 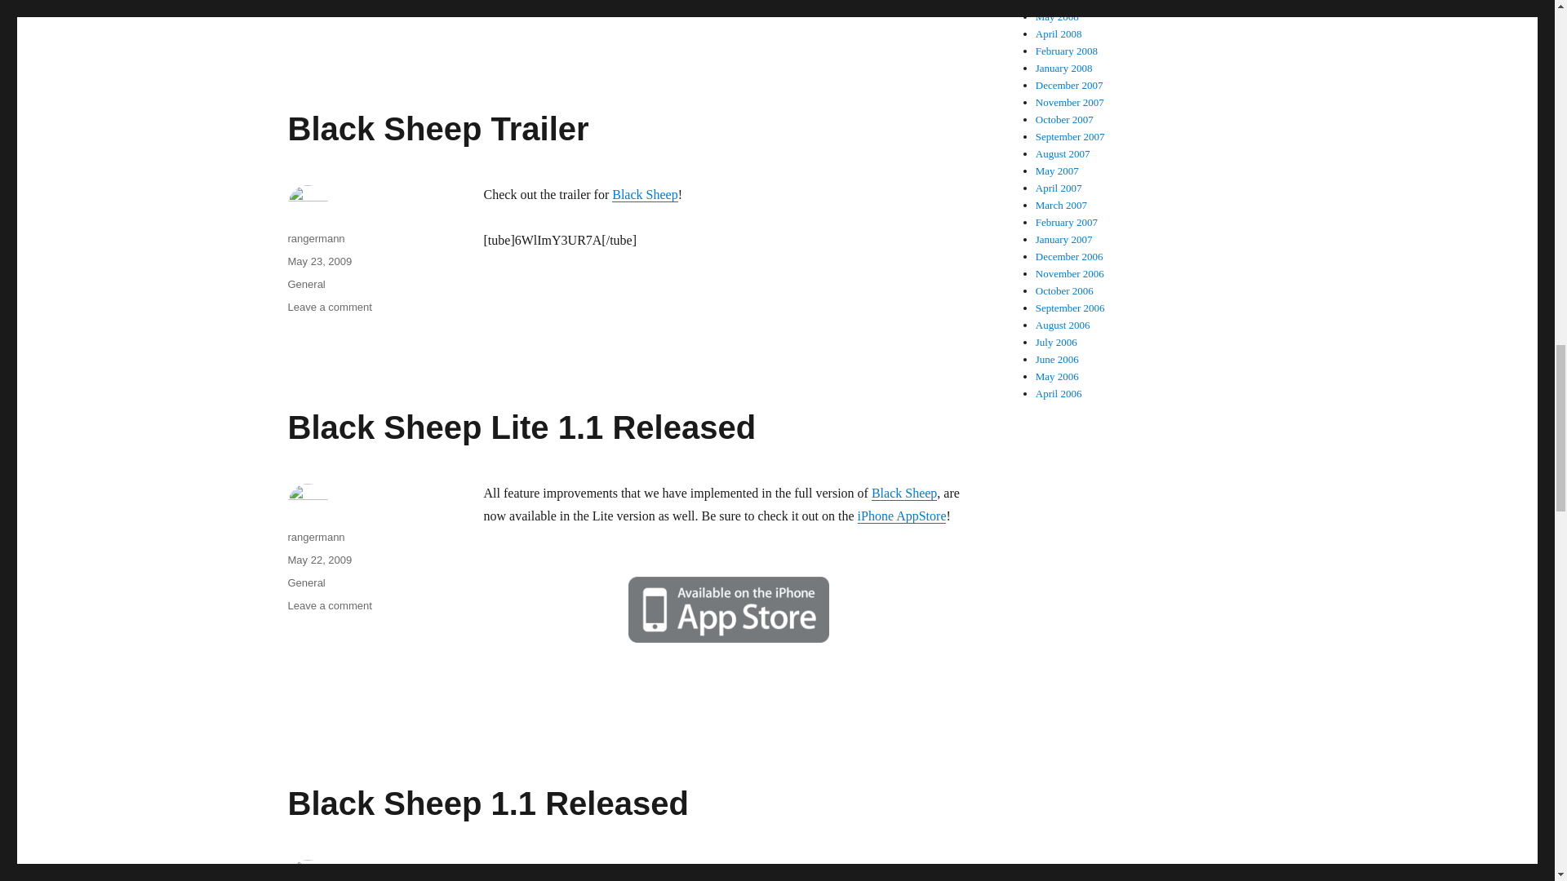 What do you see at coordinates (315, 238) in the screenshot?
I see `rangermann` at bounding box center [315, 238].